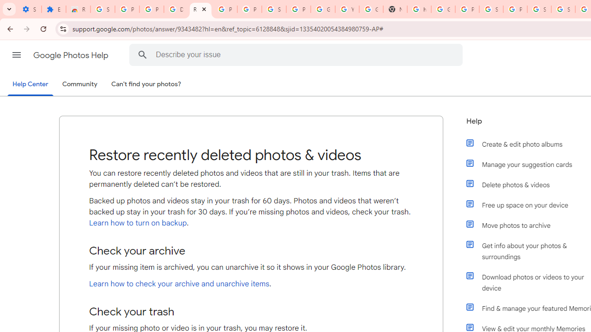 The width and height of the screenshot is (591, 332). Describe the element at coordinates (138, 223) in the screenshot. I see `Learn how to turn on backup` at that location.